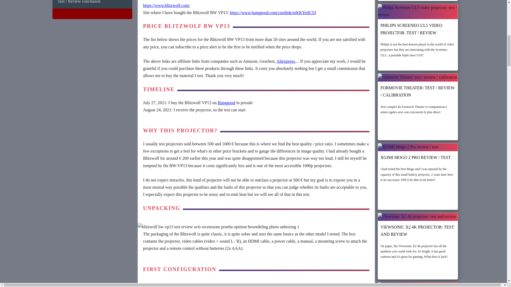 The image size is (511, 287). I want to click on Banggood, so click(226, 103).